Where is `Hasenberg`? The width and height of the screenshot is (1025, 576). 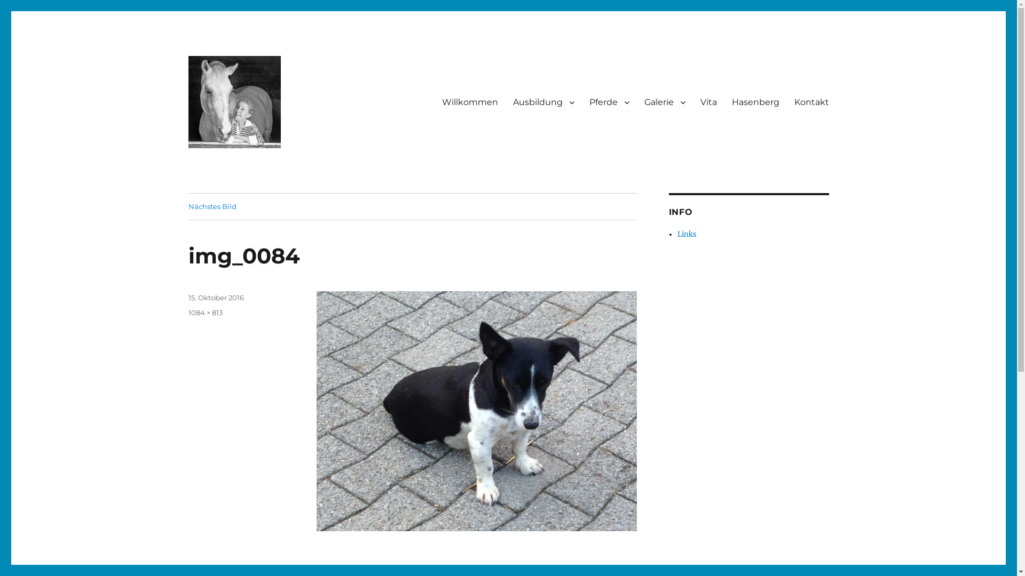
Hasenberg is located at coordinates (755, 102).